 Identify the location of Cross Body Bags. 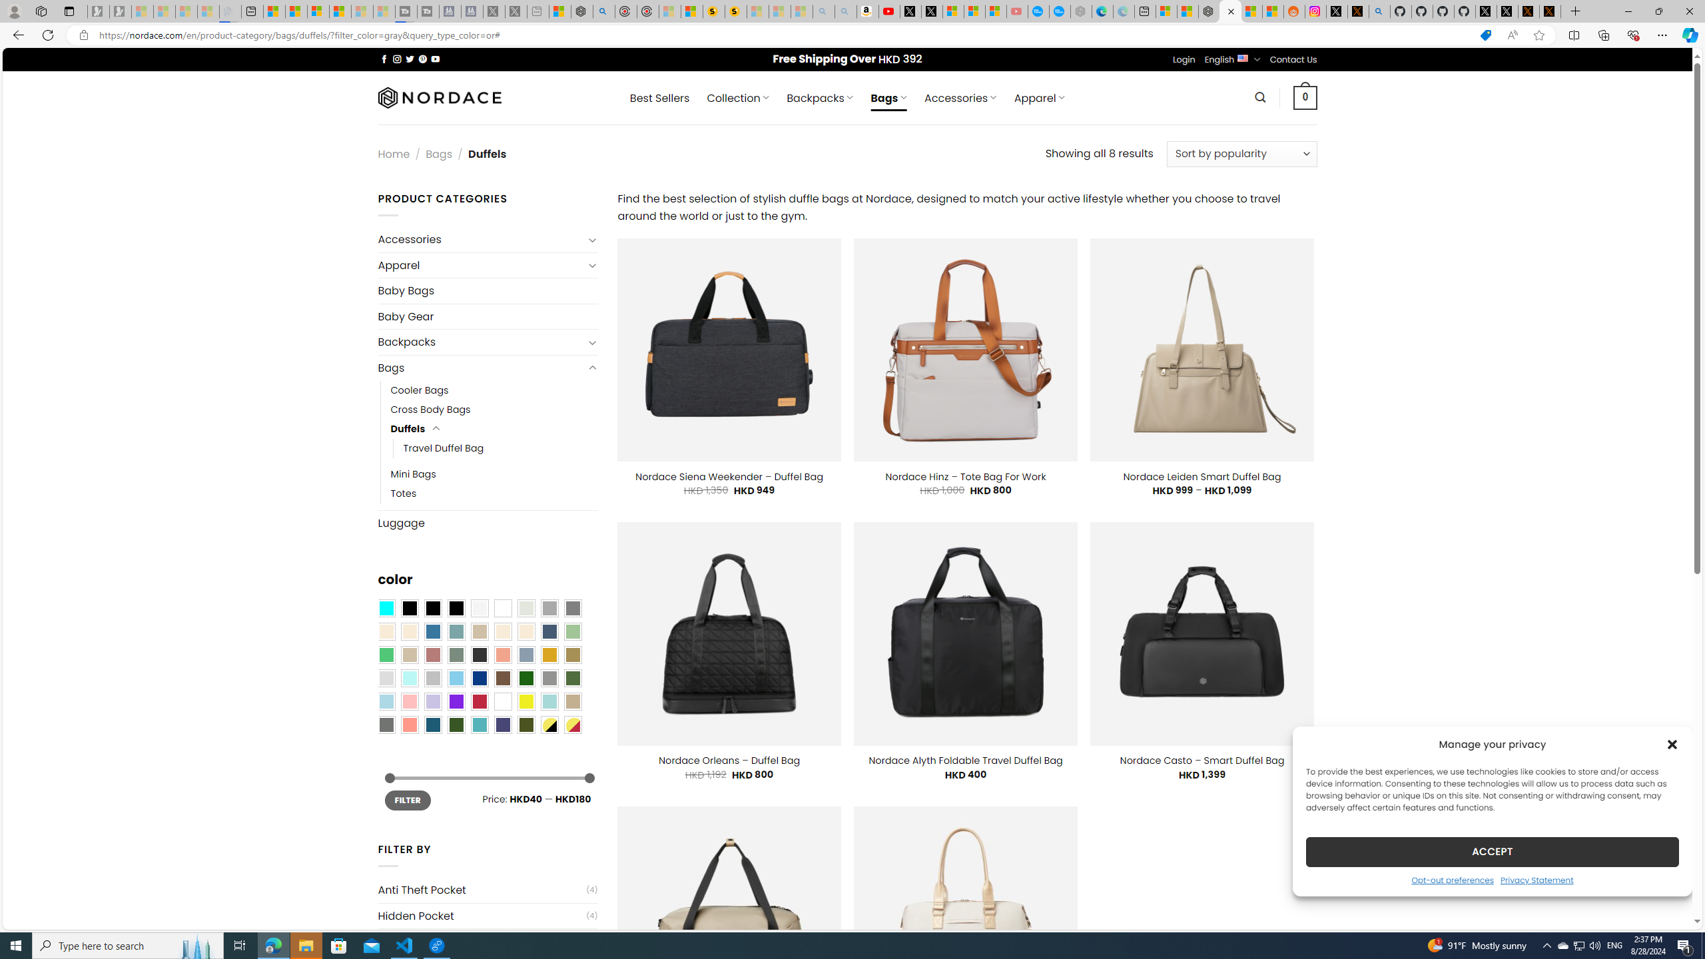
(430, 410).